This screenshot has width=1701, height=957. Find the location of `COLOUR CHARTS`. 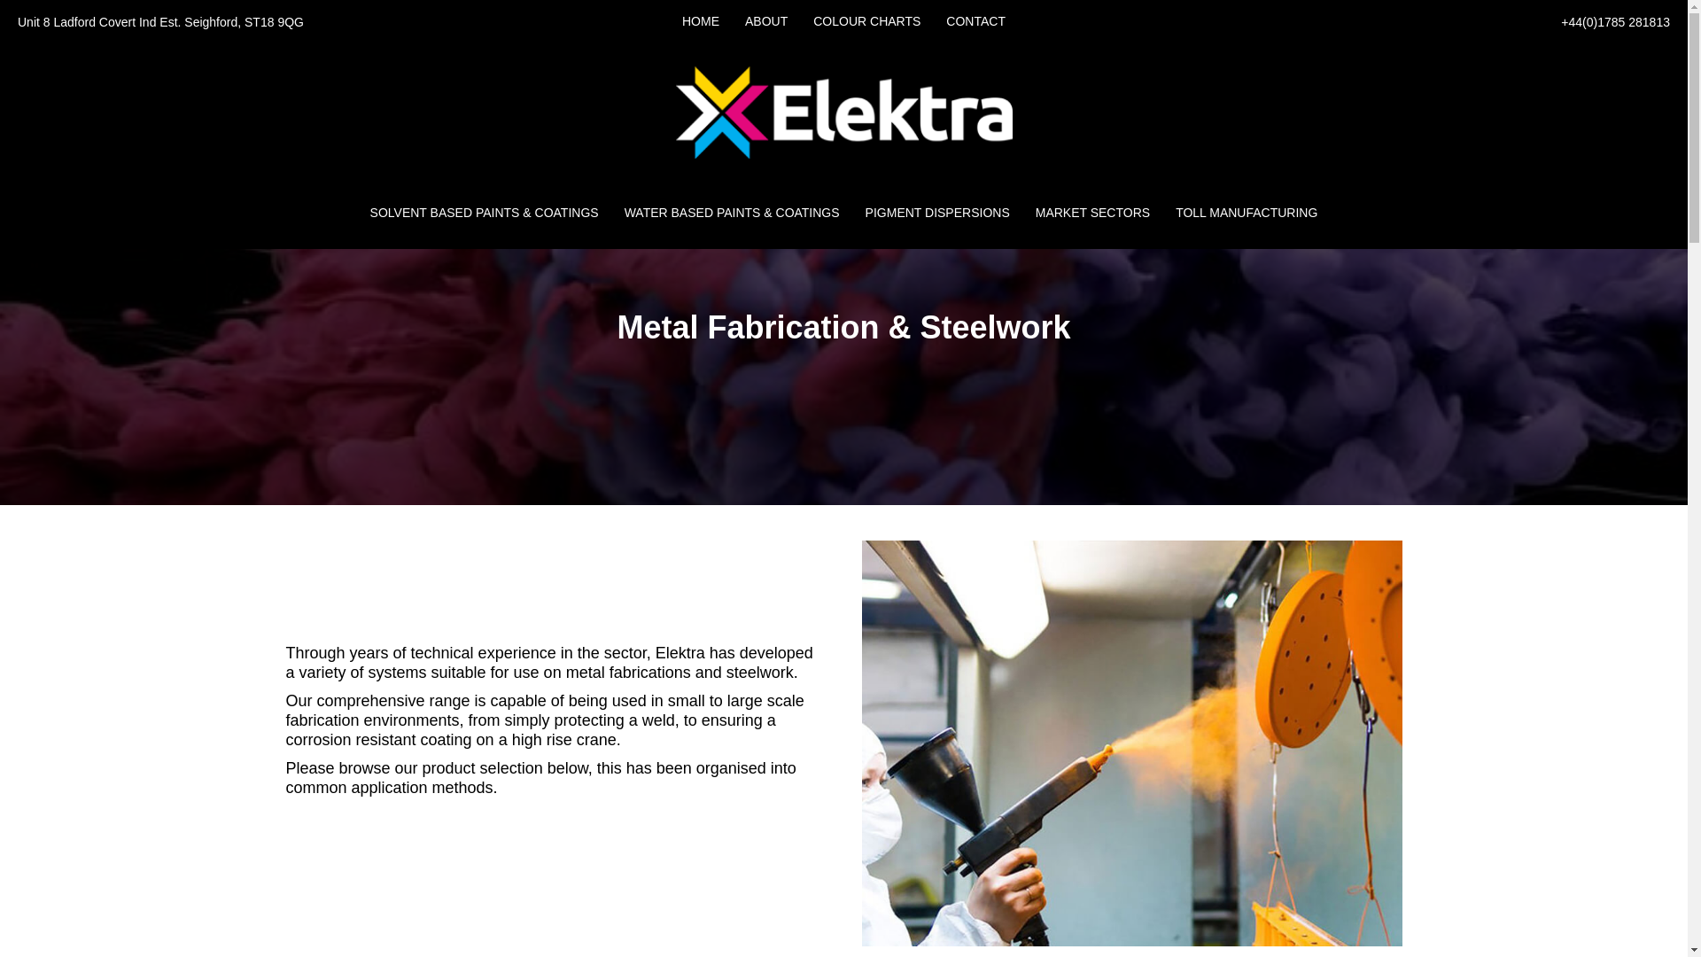

COLOUR CHARTS is located at coordinates (866, 21).